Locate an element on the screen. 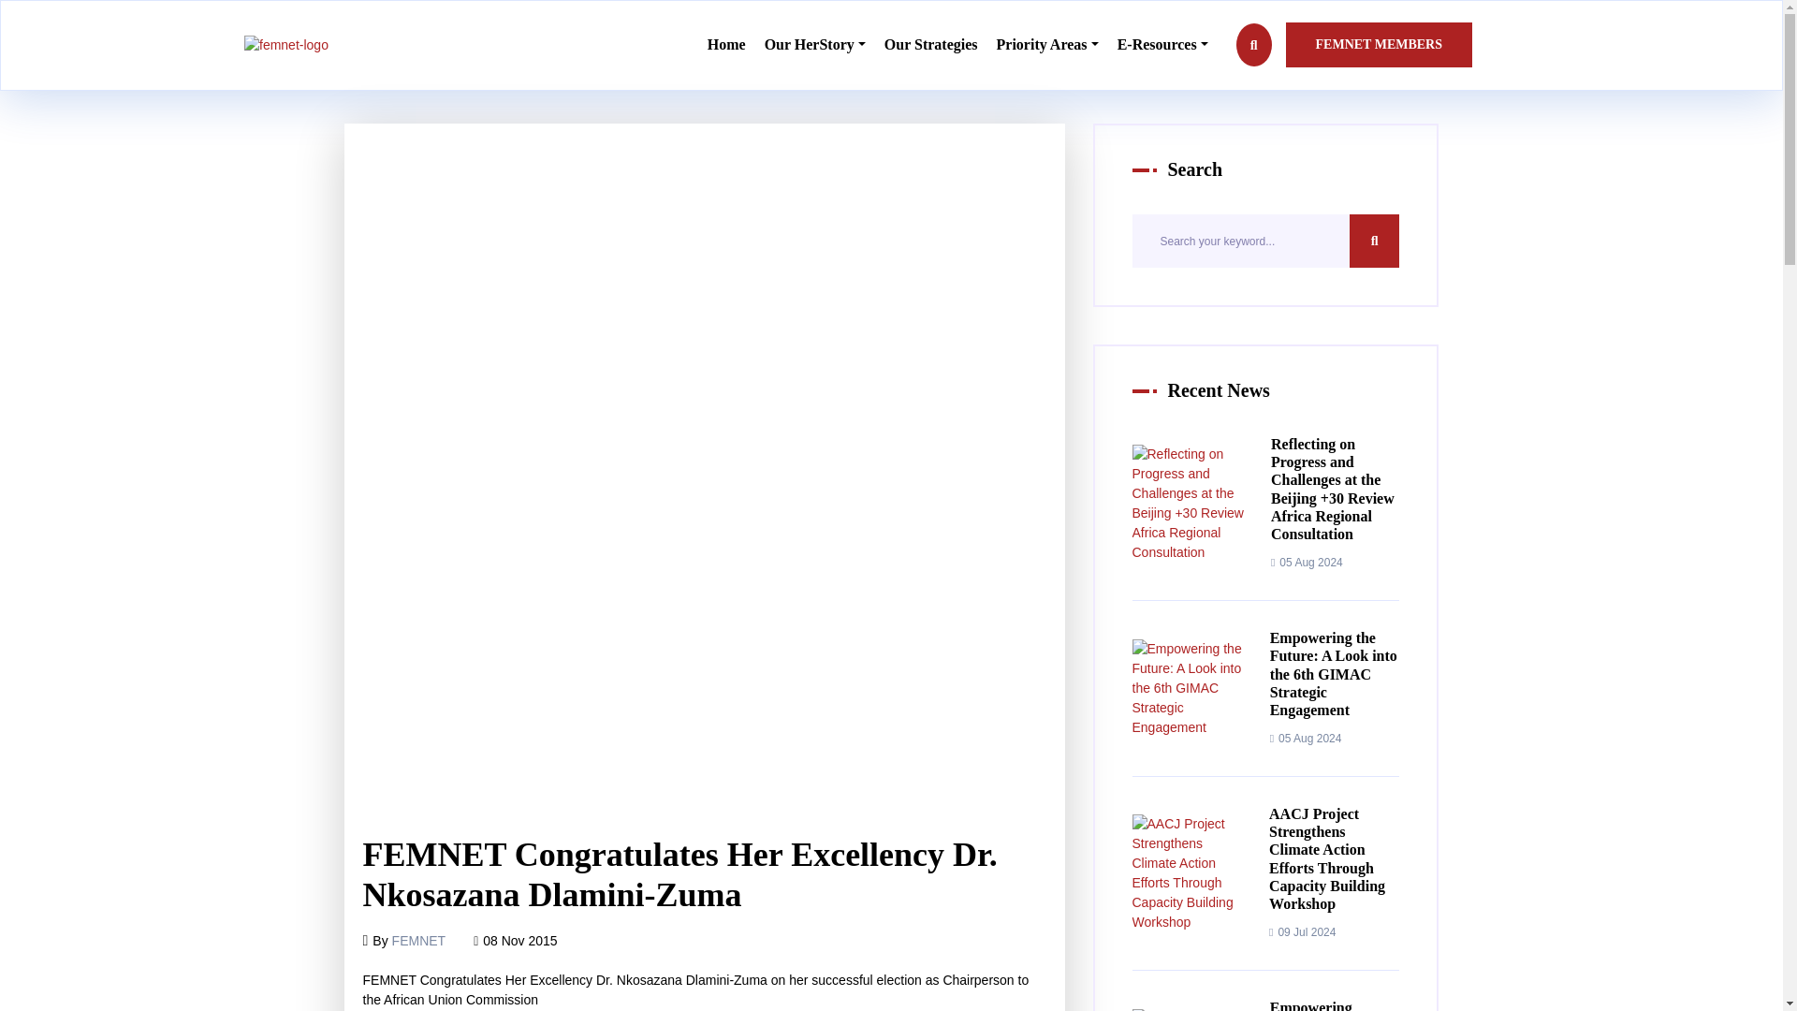 The image size is (1797, 1011). E-Resources is located at coordinates (1162, 45).